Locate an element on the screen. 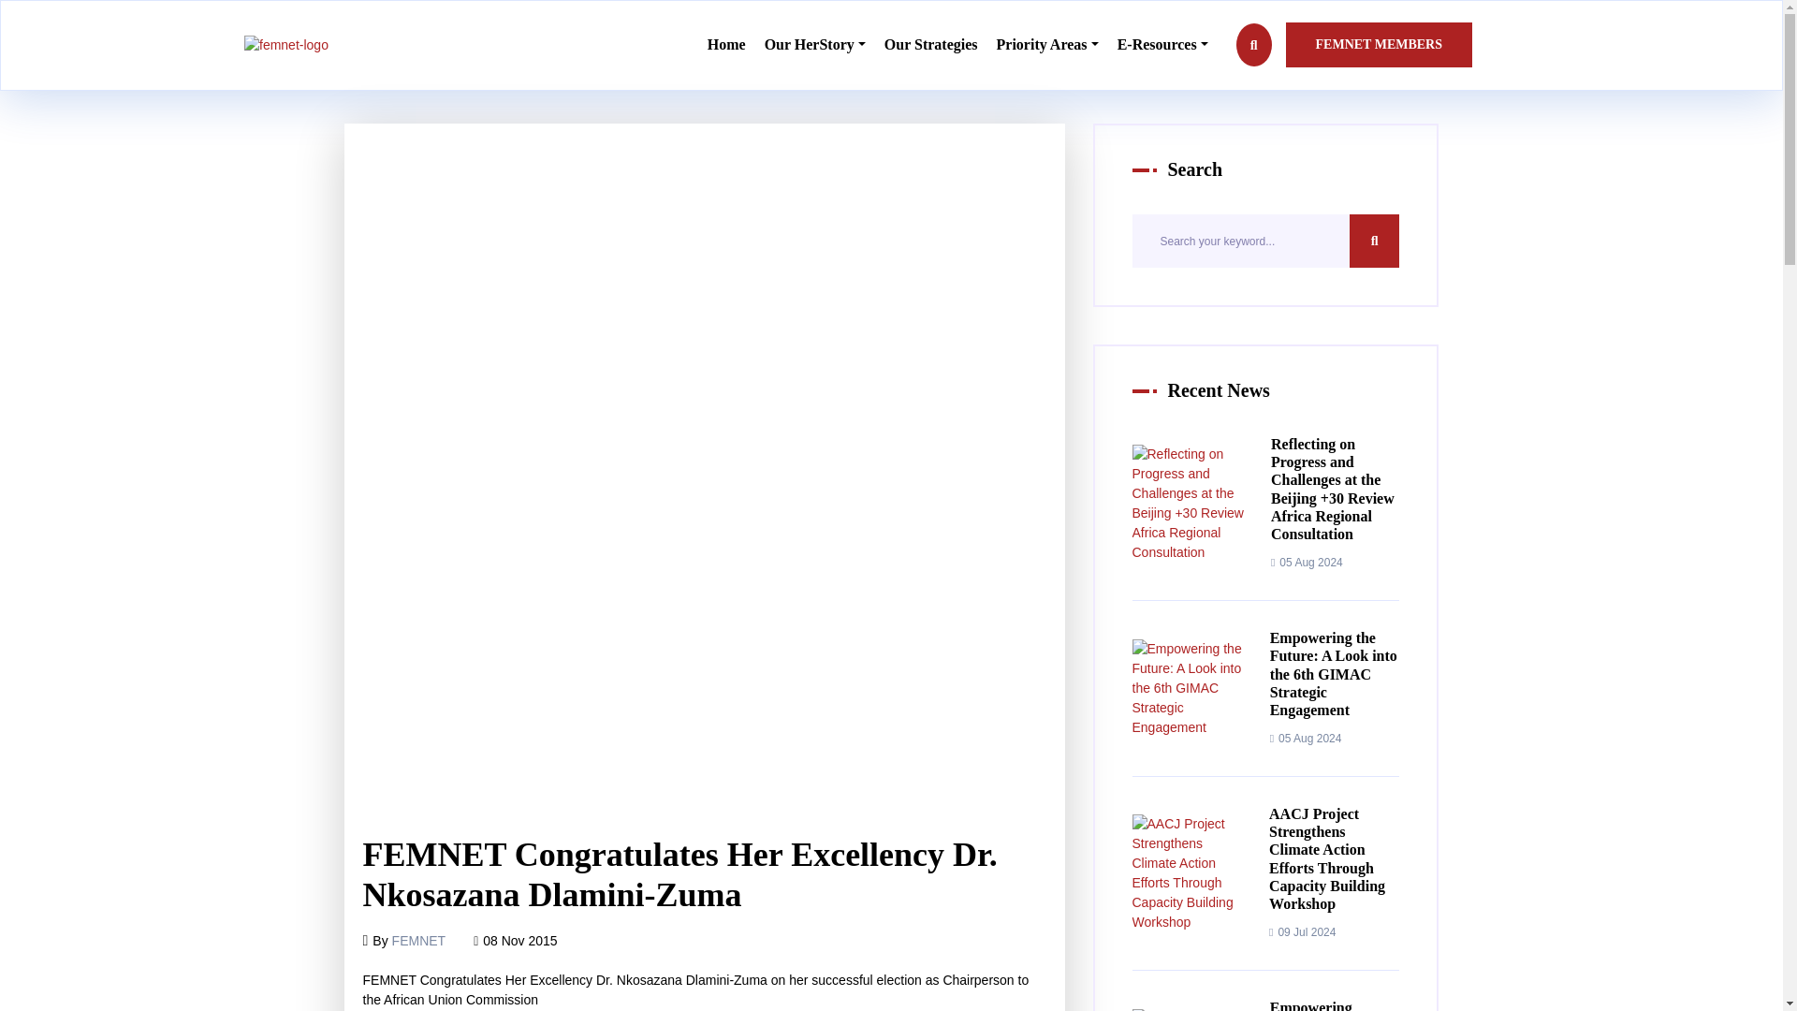 The image size is (1797, 1011). E-Resources is located at coordinates (1162, 45).